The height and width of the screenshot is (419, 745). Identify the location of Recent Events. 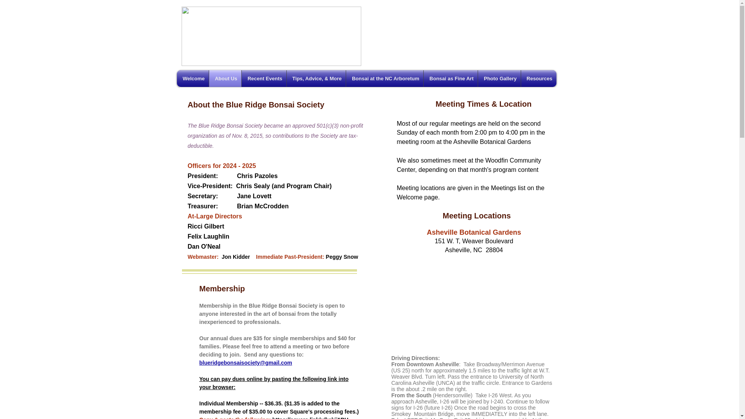
(264, 78).